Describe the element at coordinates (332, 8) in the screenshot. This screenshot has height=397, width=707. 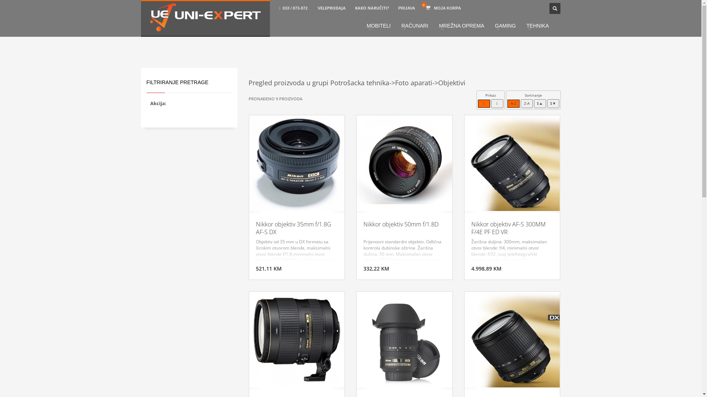
I see `VELEPRODAJA` at that location.